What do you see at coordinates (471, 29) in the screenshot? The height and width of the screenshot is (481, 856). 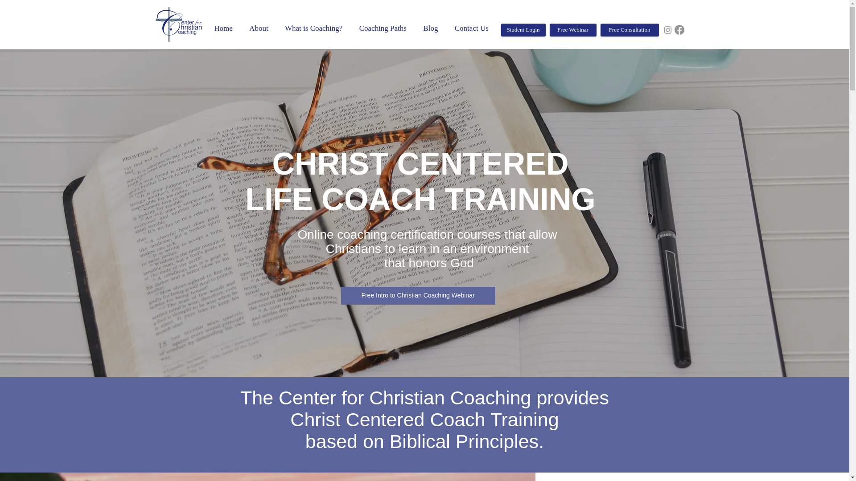 I see `Contact Us` at bounding box center [471, 29].